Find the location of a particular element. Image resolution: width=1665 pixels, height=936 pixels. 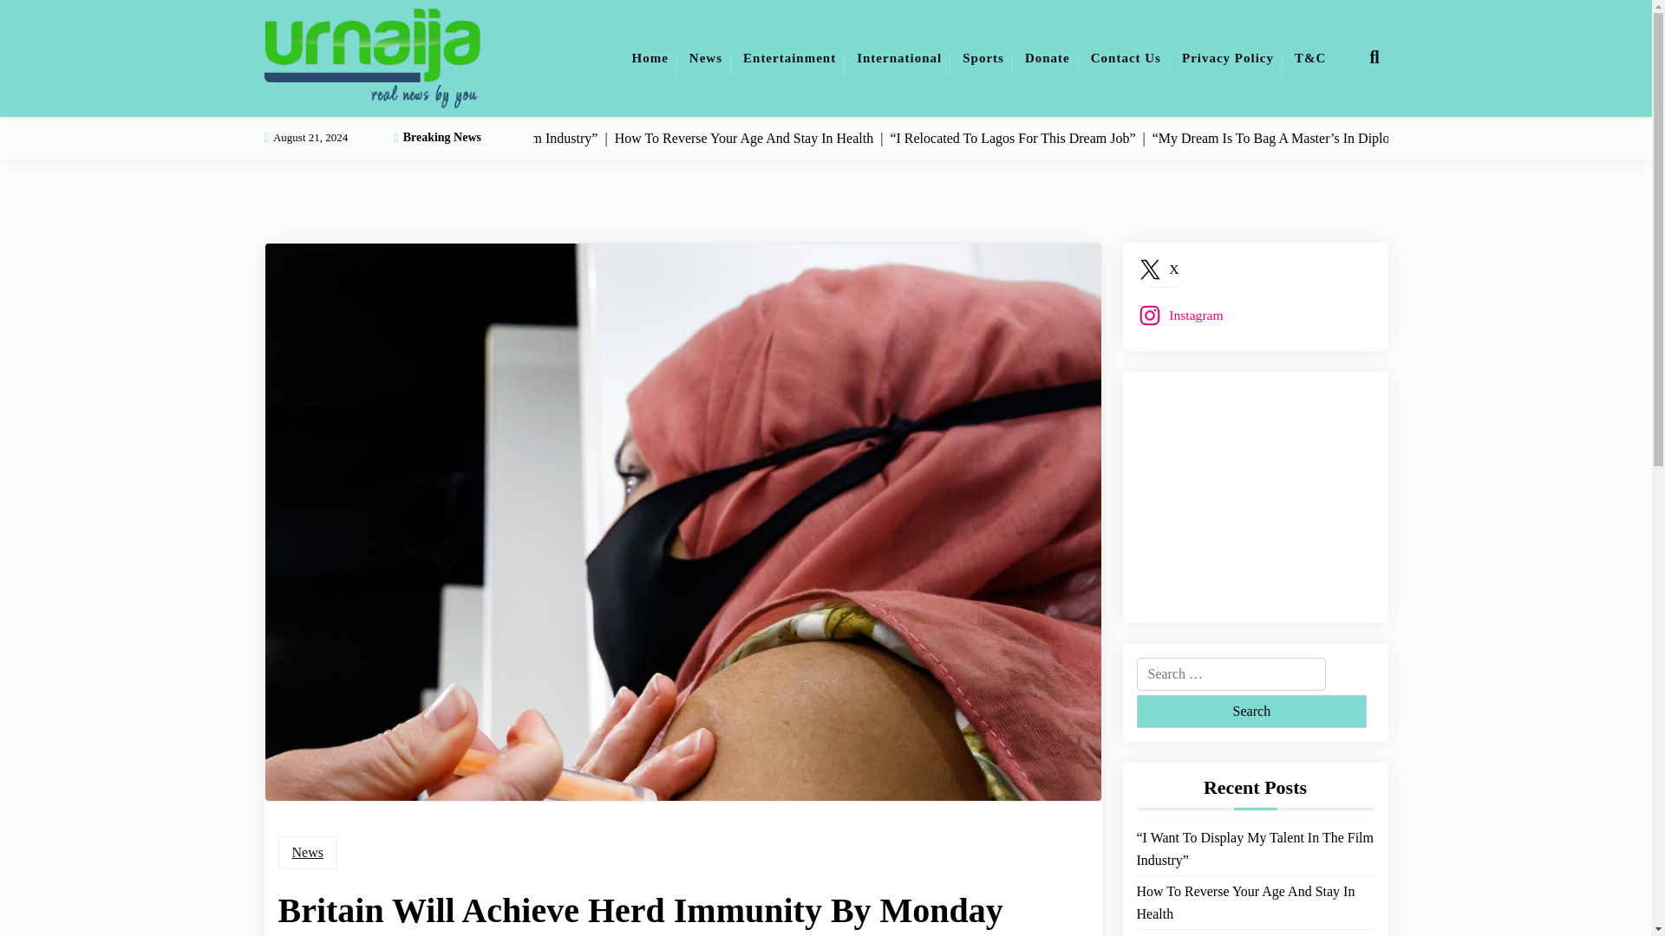

International is located at coordinates (898, 57).